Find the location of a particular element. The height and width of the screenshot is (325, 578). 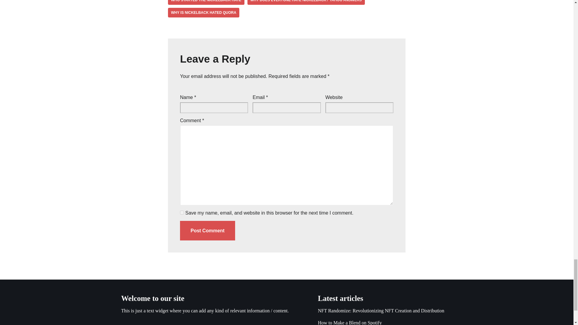

How to Make a Blend on Spotify is located at coordinates (350, 323).